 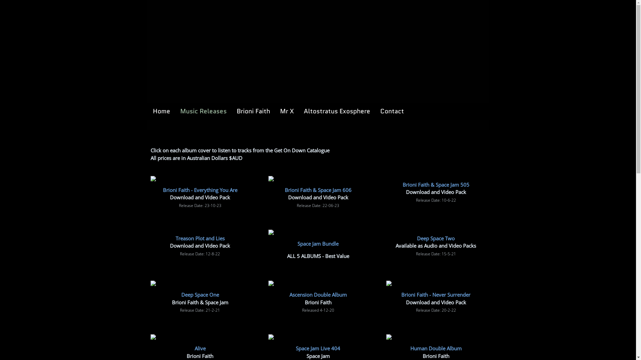 What do you see at coordinates (436, 238) in the screenshot?
I see `Deep Space Two` at bounding box center [436, 238].